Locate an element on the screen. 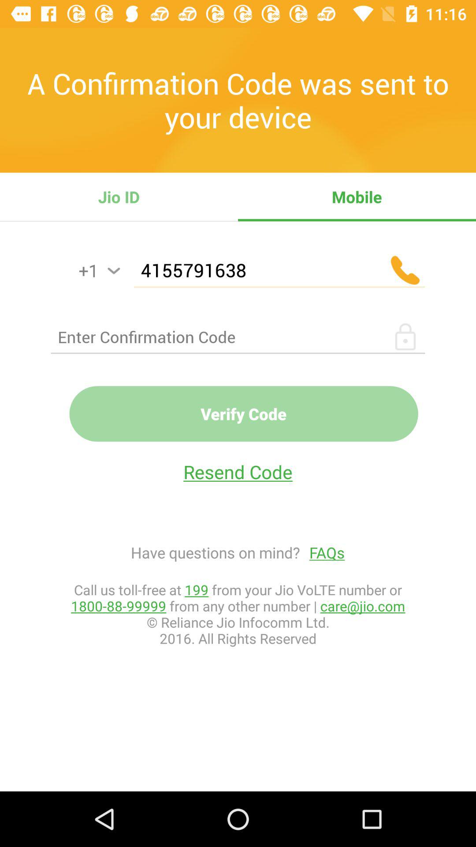 The width and height of the screenshot is (476, 847). swipe until faqs icon is located at coordinates (323, 552).